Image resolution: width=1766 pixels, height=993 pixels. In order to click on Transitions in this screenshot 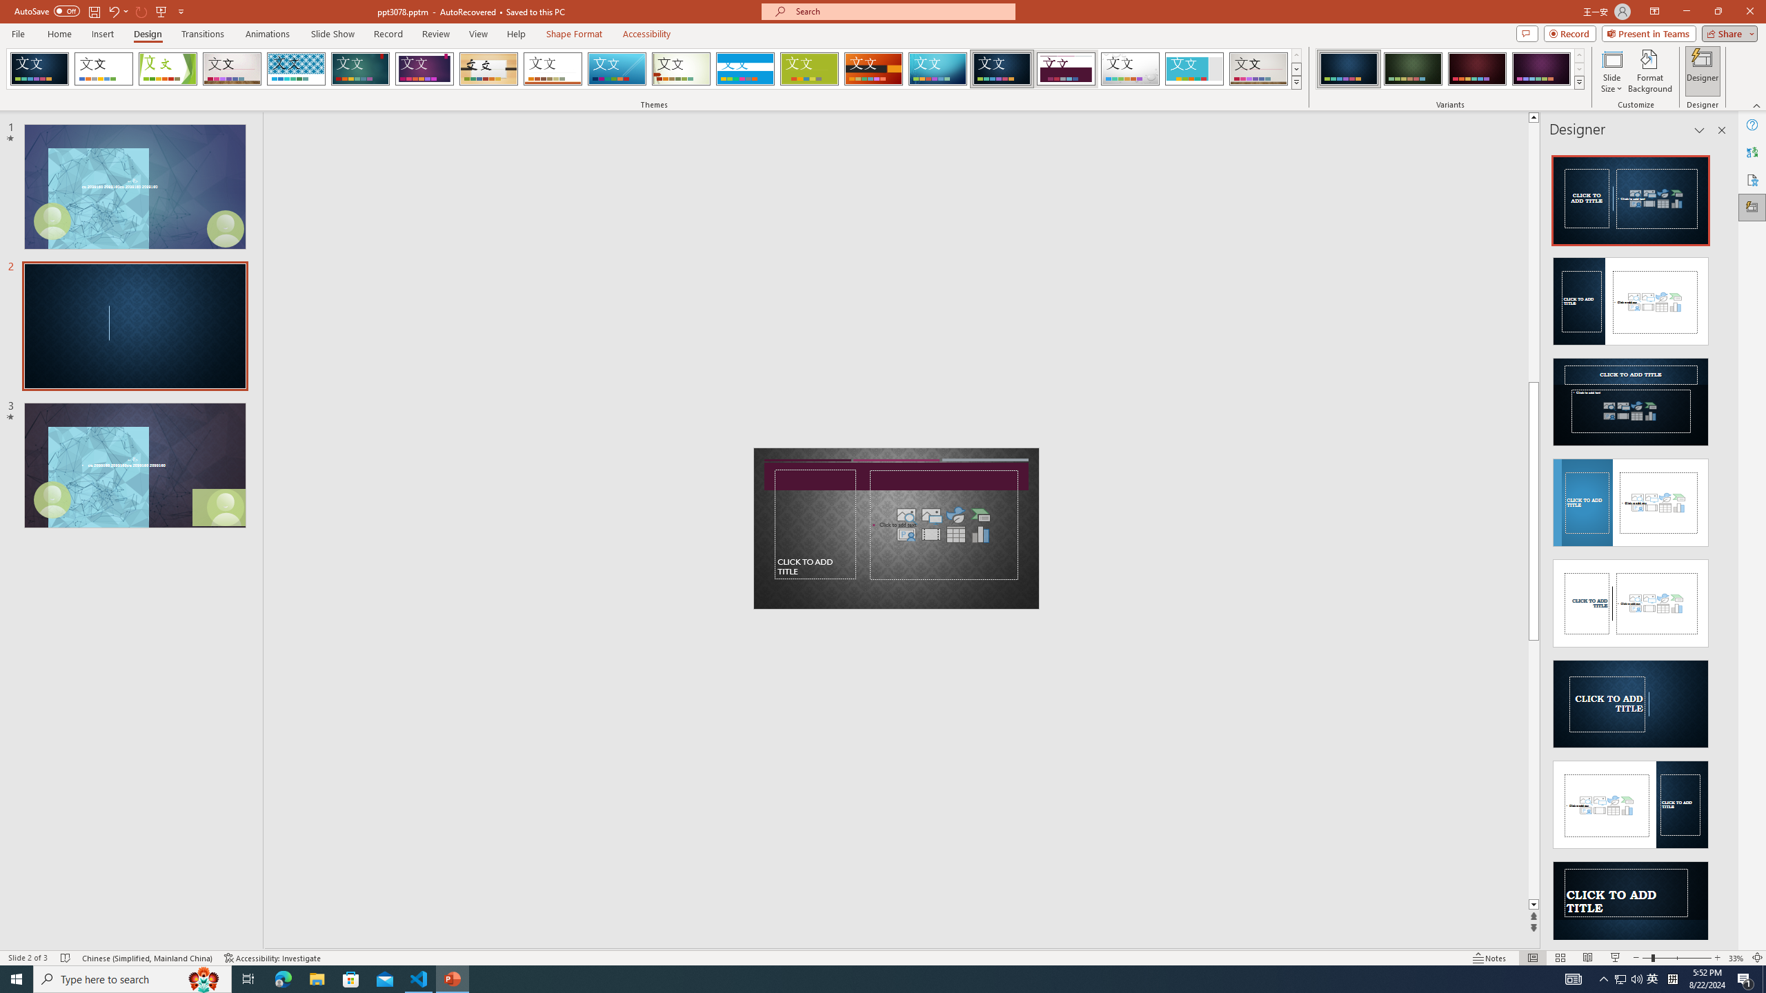, I will do `click(203, 34)`.